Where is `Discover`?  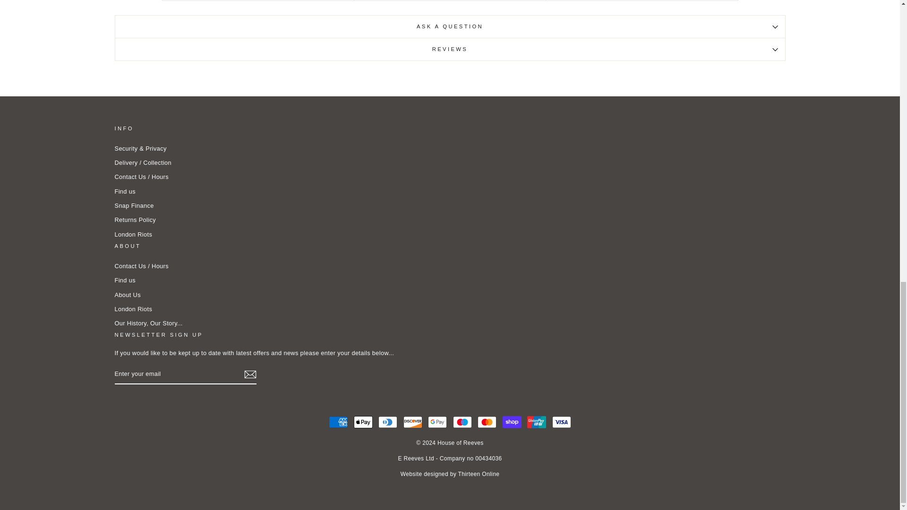
Discover is located at coordinates (413, 422).